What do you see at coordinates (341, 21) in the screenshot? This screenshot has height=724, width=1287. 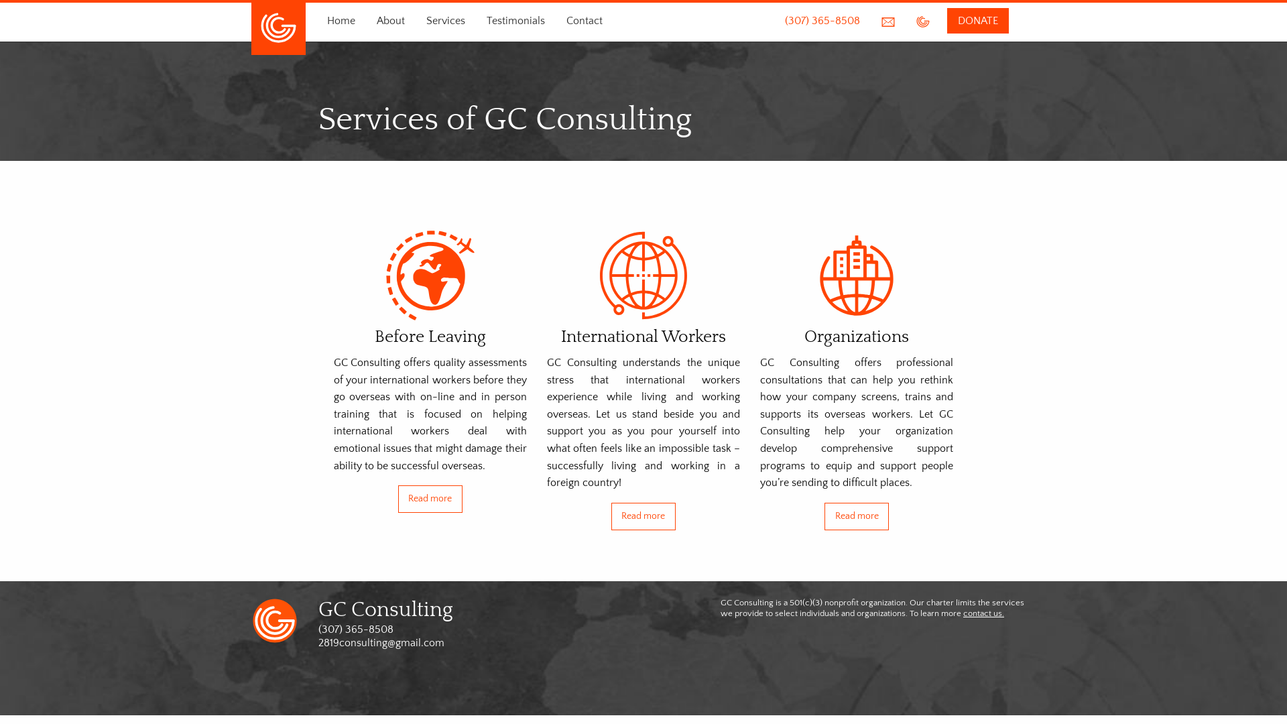 I see `Home` at bounding box center [341, 21].